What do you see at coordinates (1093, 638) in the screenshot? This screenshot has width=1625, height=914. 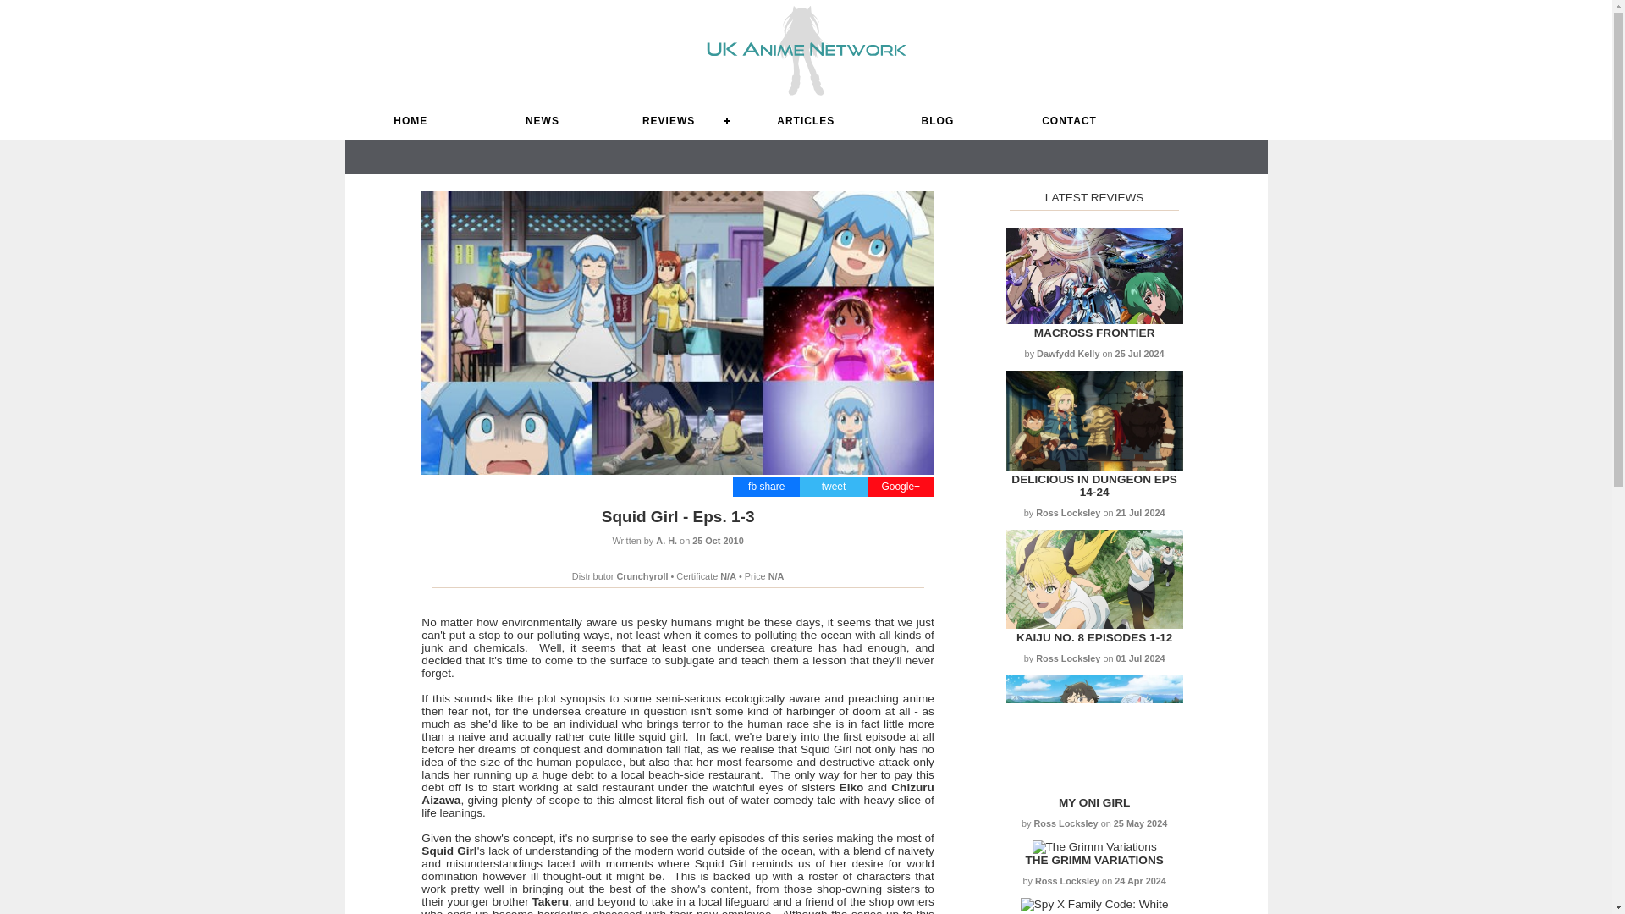 I see `Kaiju No. 8 Episodes 1-12` at bounding box center [1093, 638].